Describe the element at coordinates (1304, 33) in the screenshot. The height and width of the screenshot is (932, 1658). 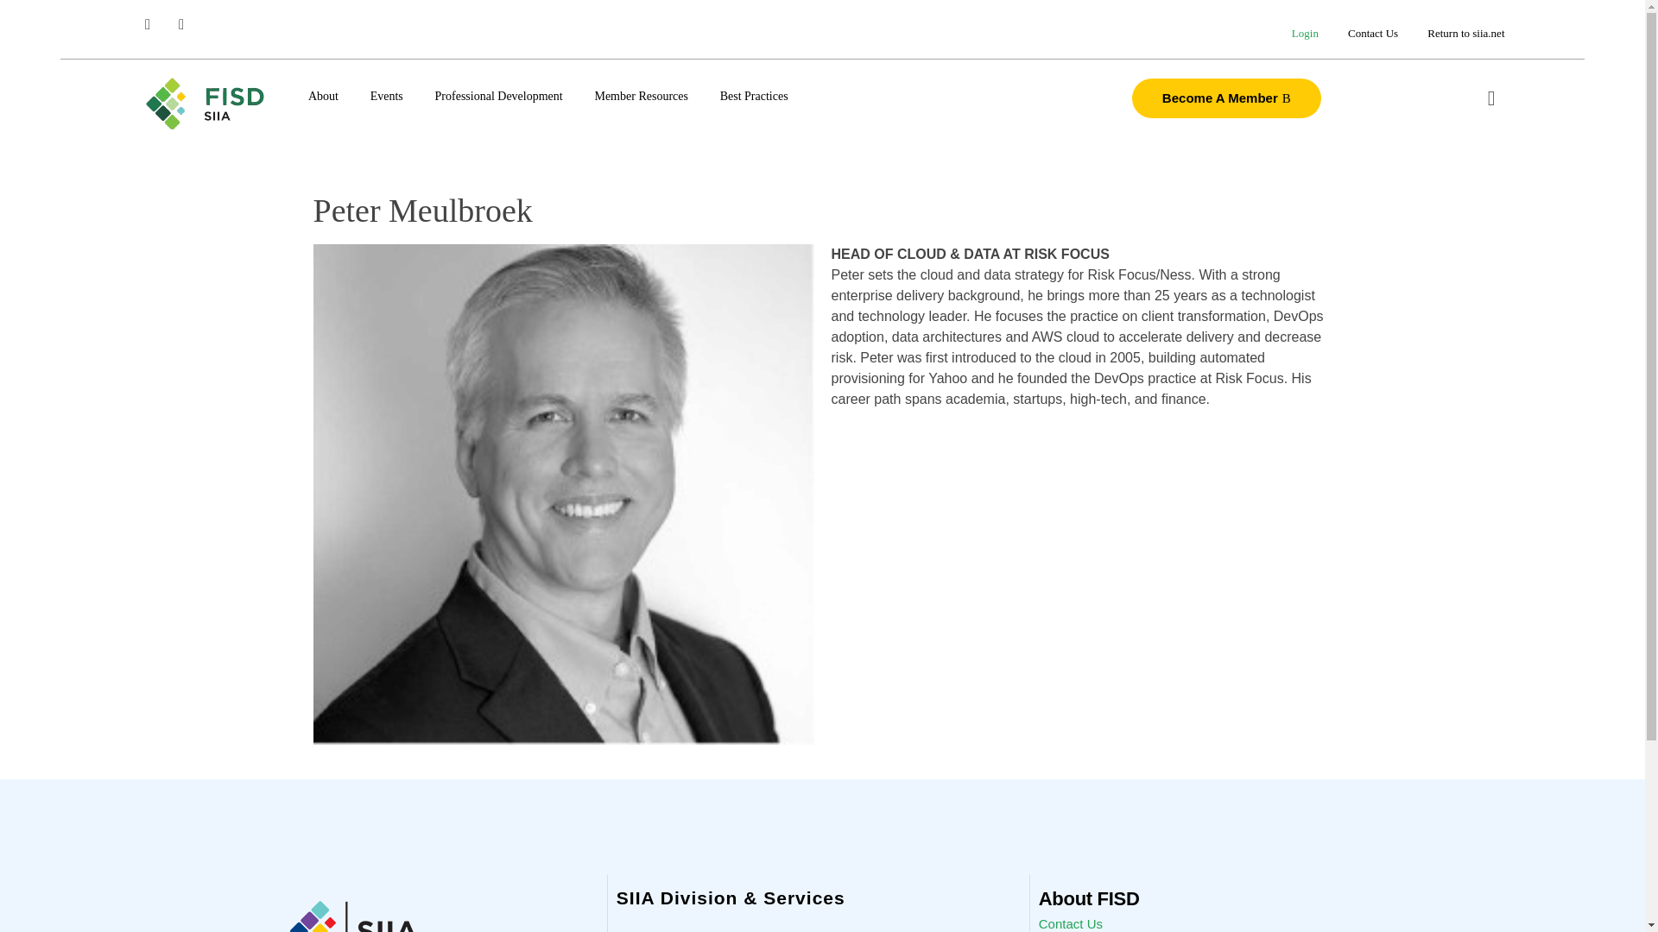
I see `Login` at that location.